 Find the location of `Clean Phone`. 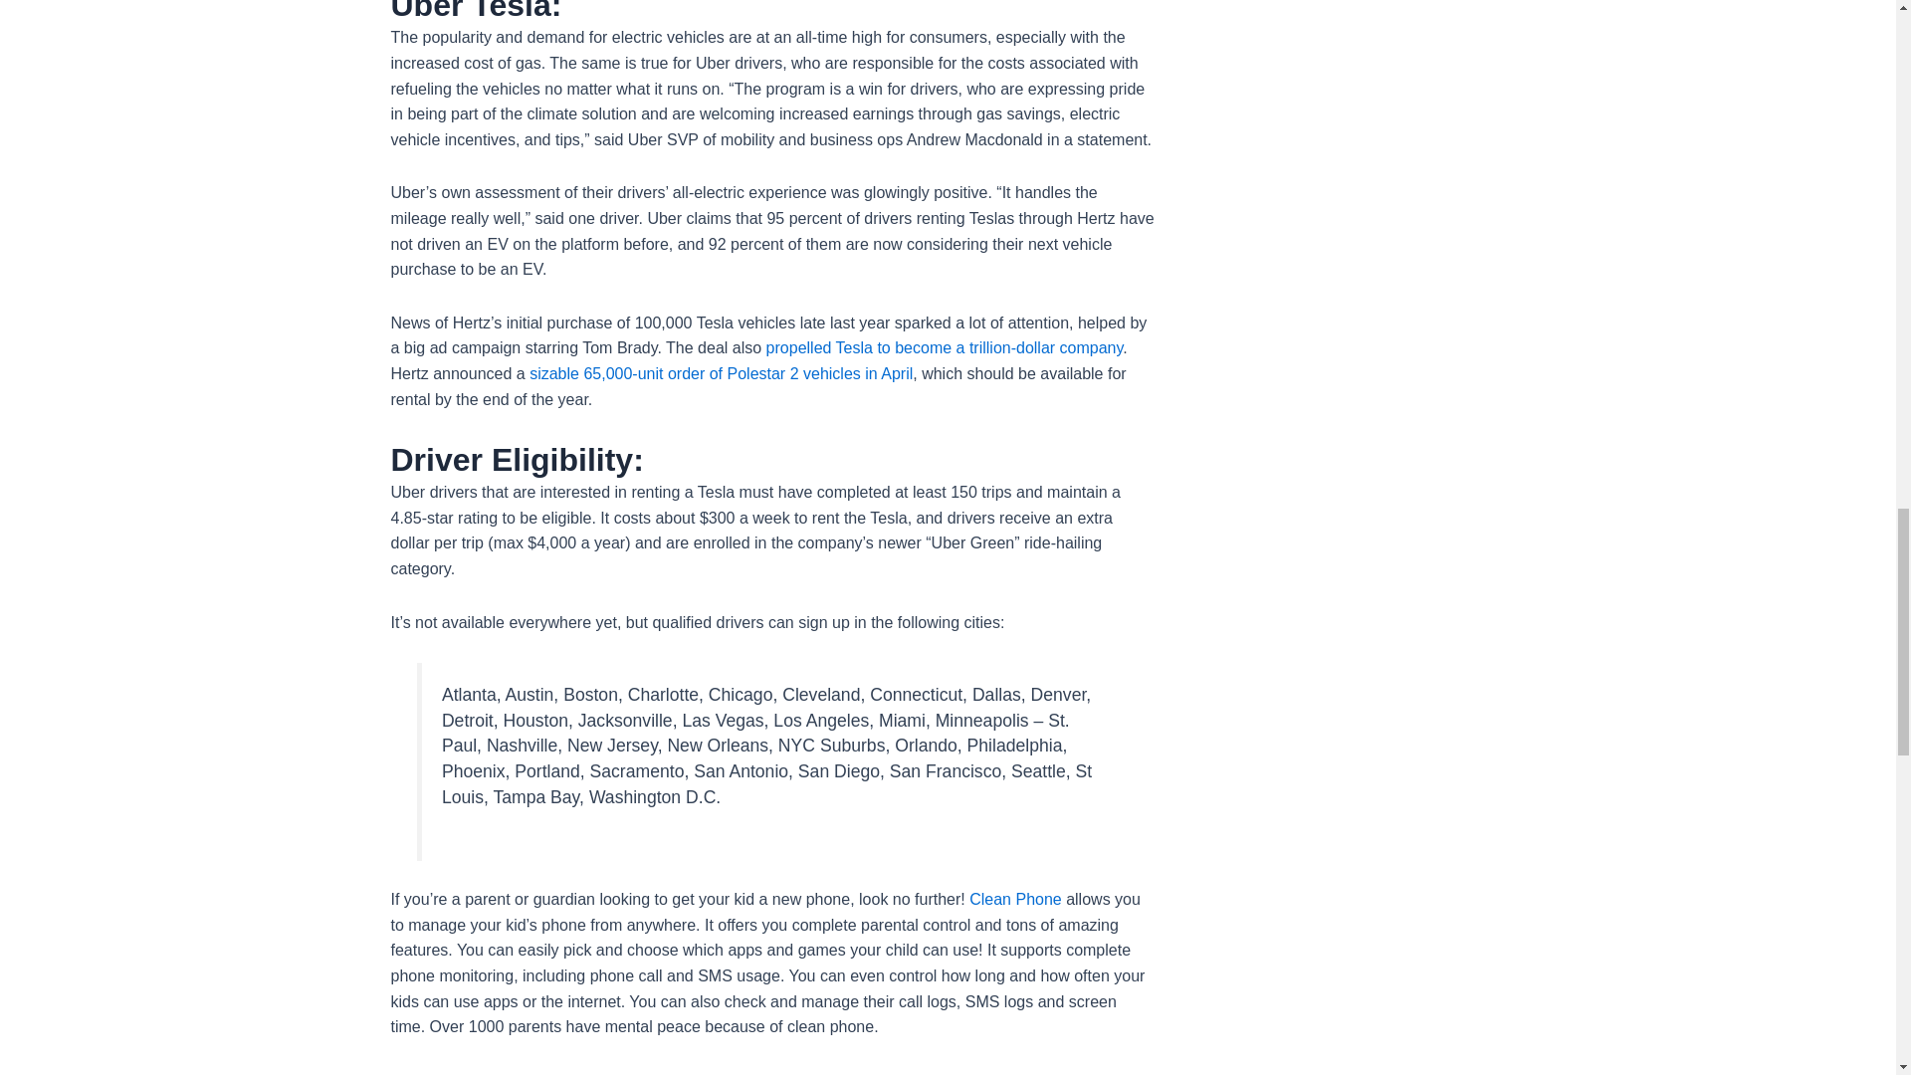

Clean Phone is located at coordinates (1015, 899).